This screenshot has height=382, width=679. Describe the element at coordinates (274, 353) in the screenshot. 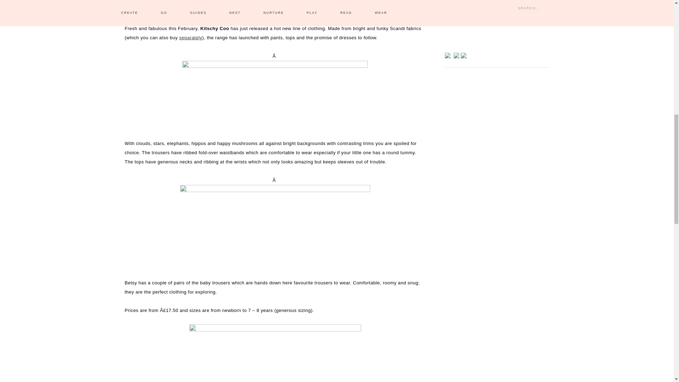

I see `Kitschy Coo Clothing 1` at that location.